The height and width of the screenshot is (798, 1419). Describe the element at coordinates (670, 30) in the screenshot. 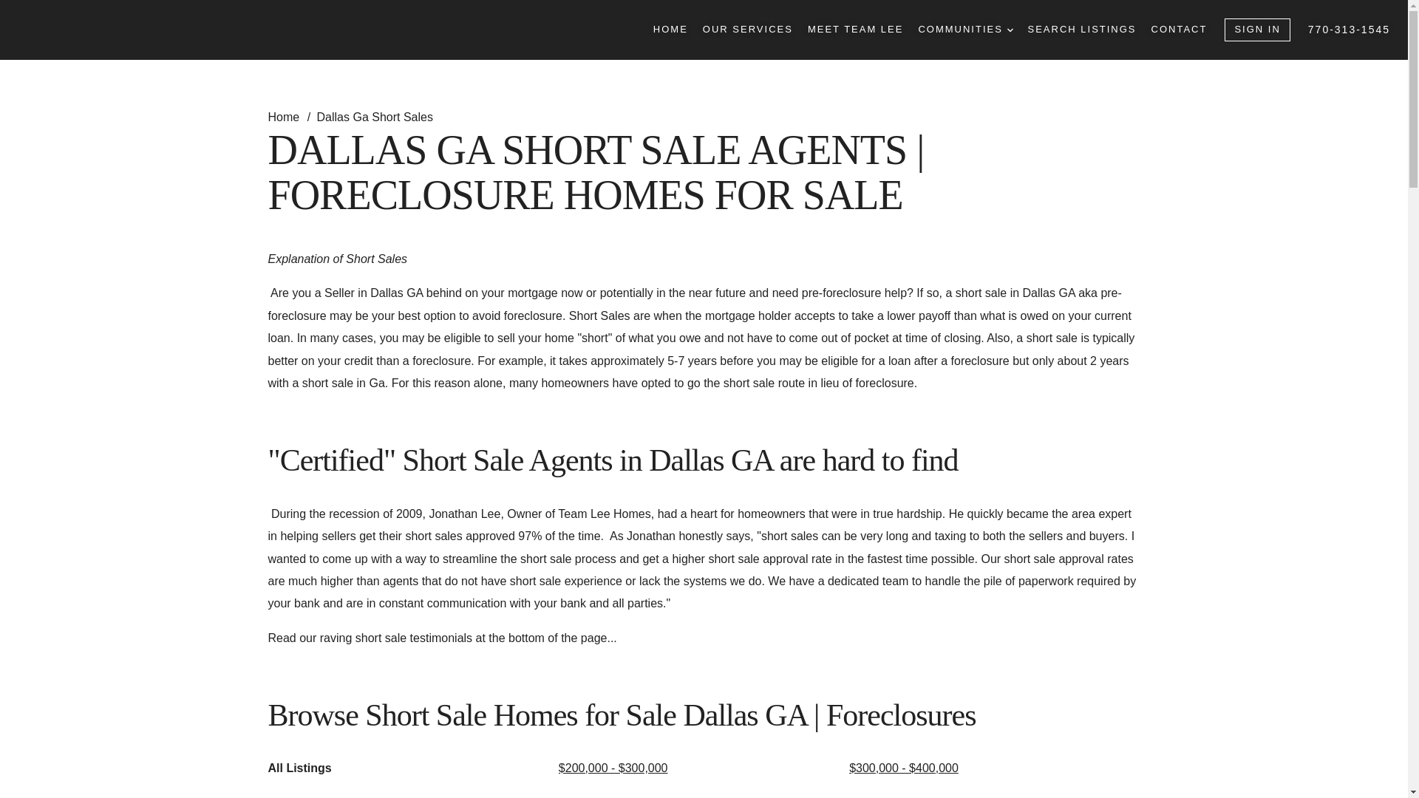

I see `HOME` at that location.